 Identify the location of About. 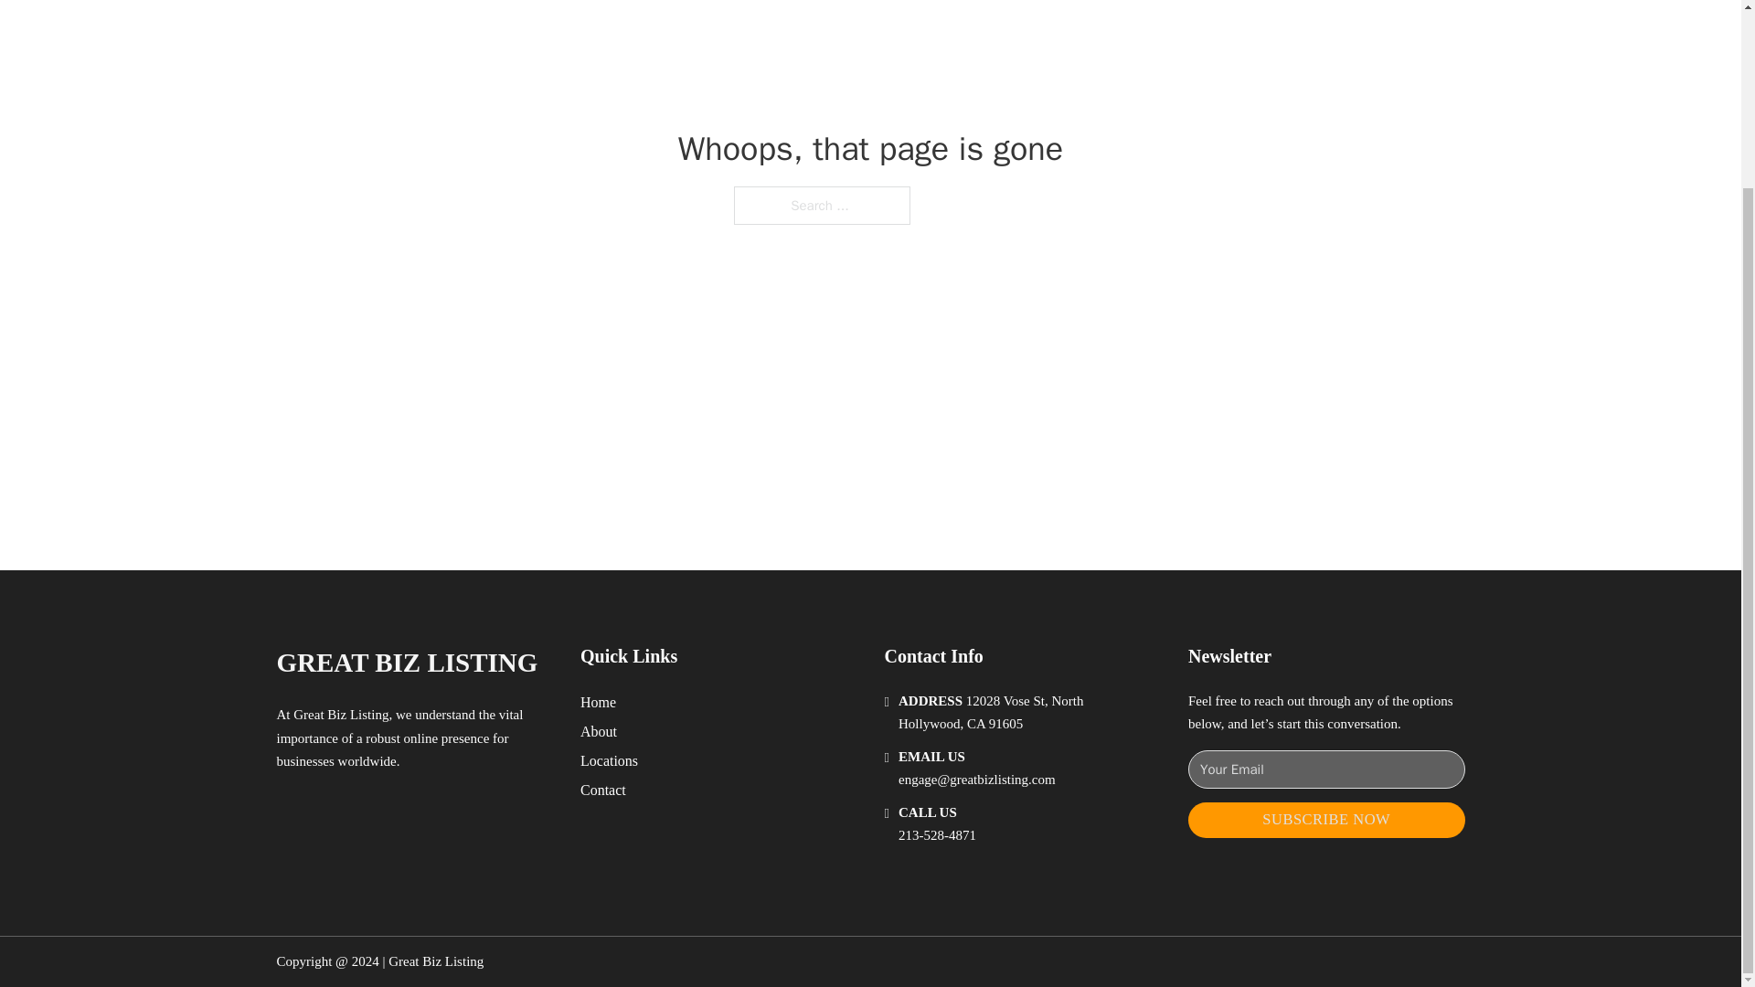
(599, 731).